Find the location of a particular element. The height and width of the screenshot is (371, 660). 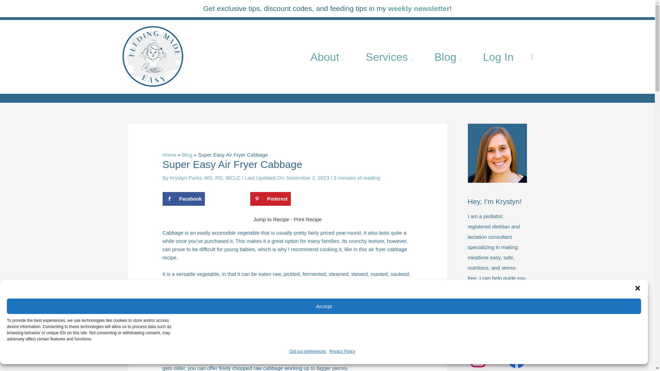

Save to Pinterest is located at coordinates (270, 199).